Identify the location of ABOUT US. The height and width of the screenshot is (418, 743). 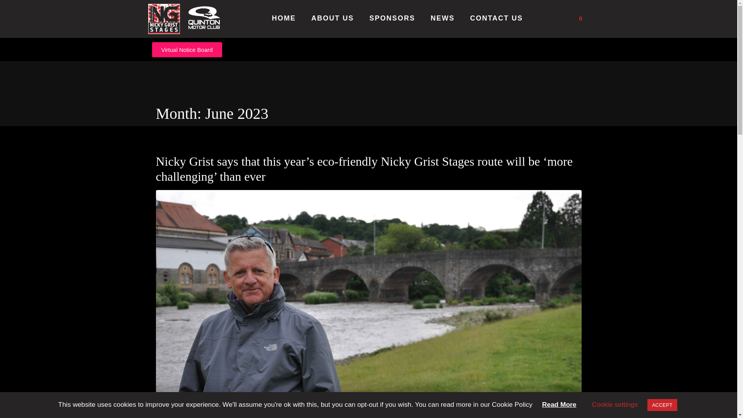
(333, 19).